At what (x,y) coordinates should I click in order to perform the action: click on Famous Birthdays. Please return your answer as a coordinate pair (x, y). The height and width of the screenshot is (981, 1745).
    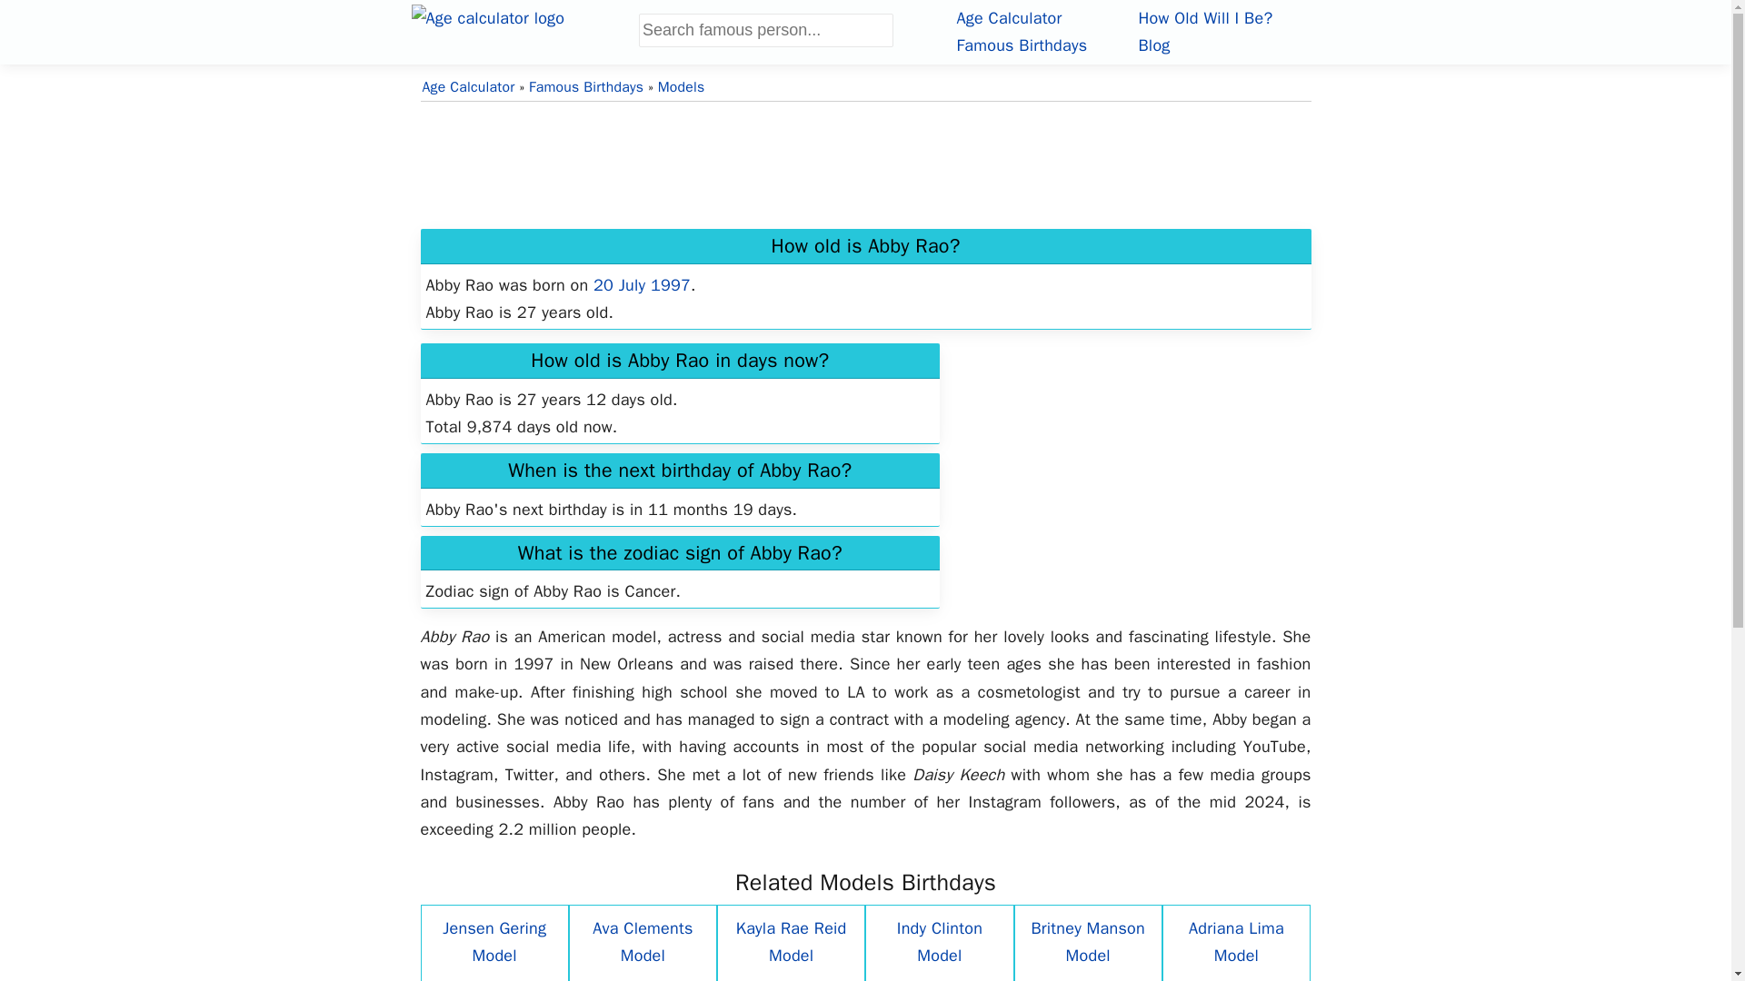
    Looking at the image, I should click on (1022, 45).